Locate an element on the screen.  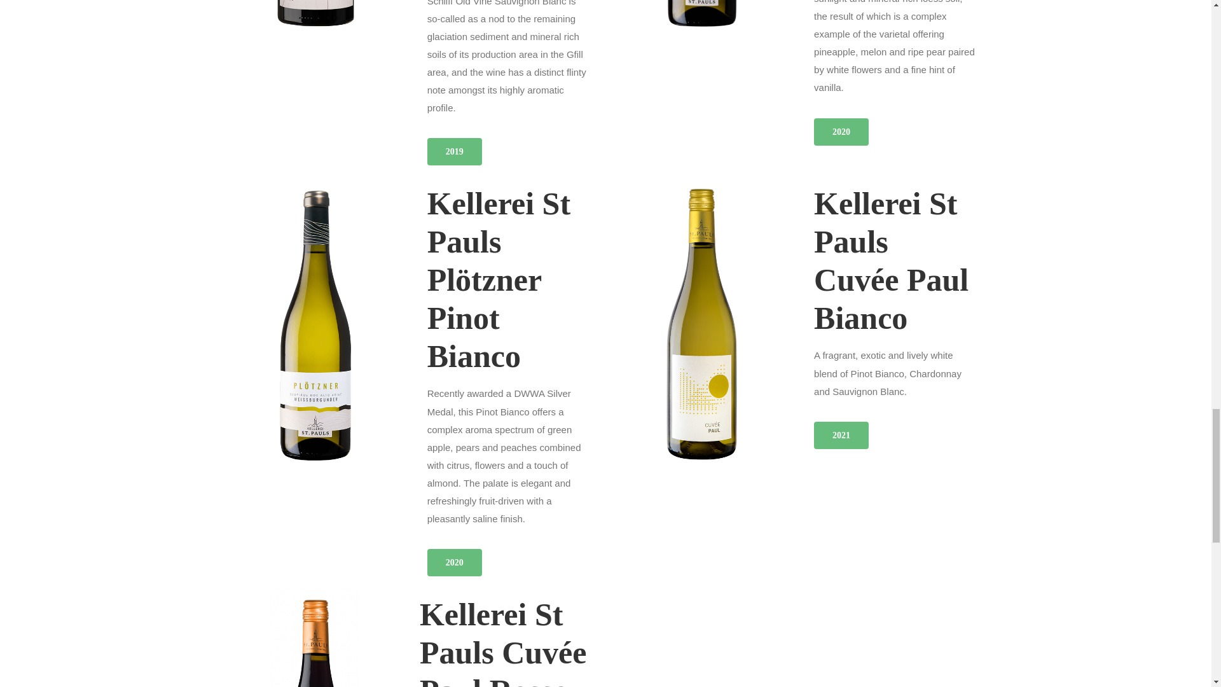
2019 is located at coordinates (455, 151).